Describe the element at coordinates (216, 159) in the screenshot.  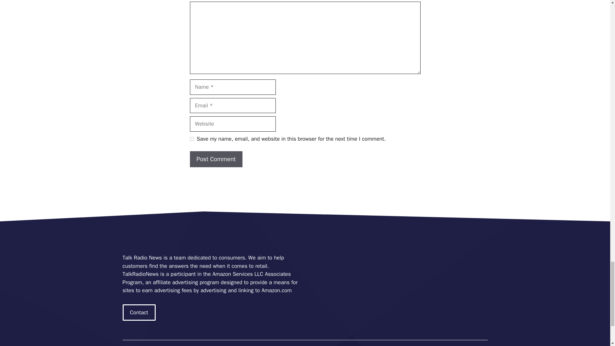
I see `Post Comment` at that location.